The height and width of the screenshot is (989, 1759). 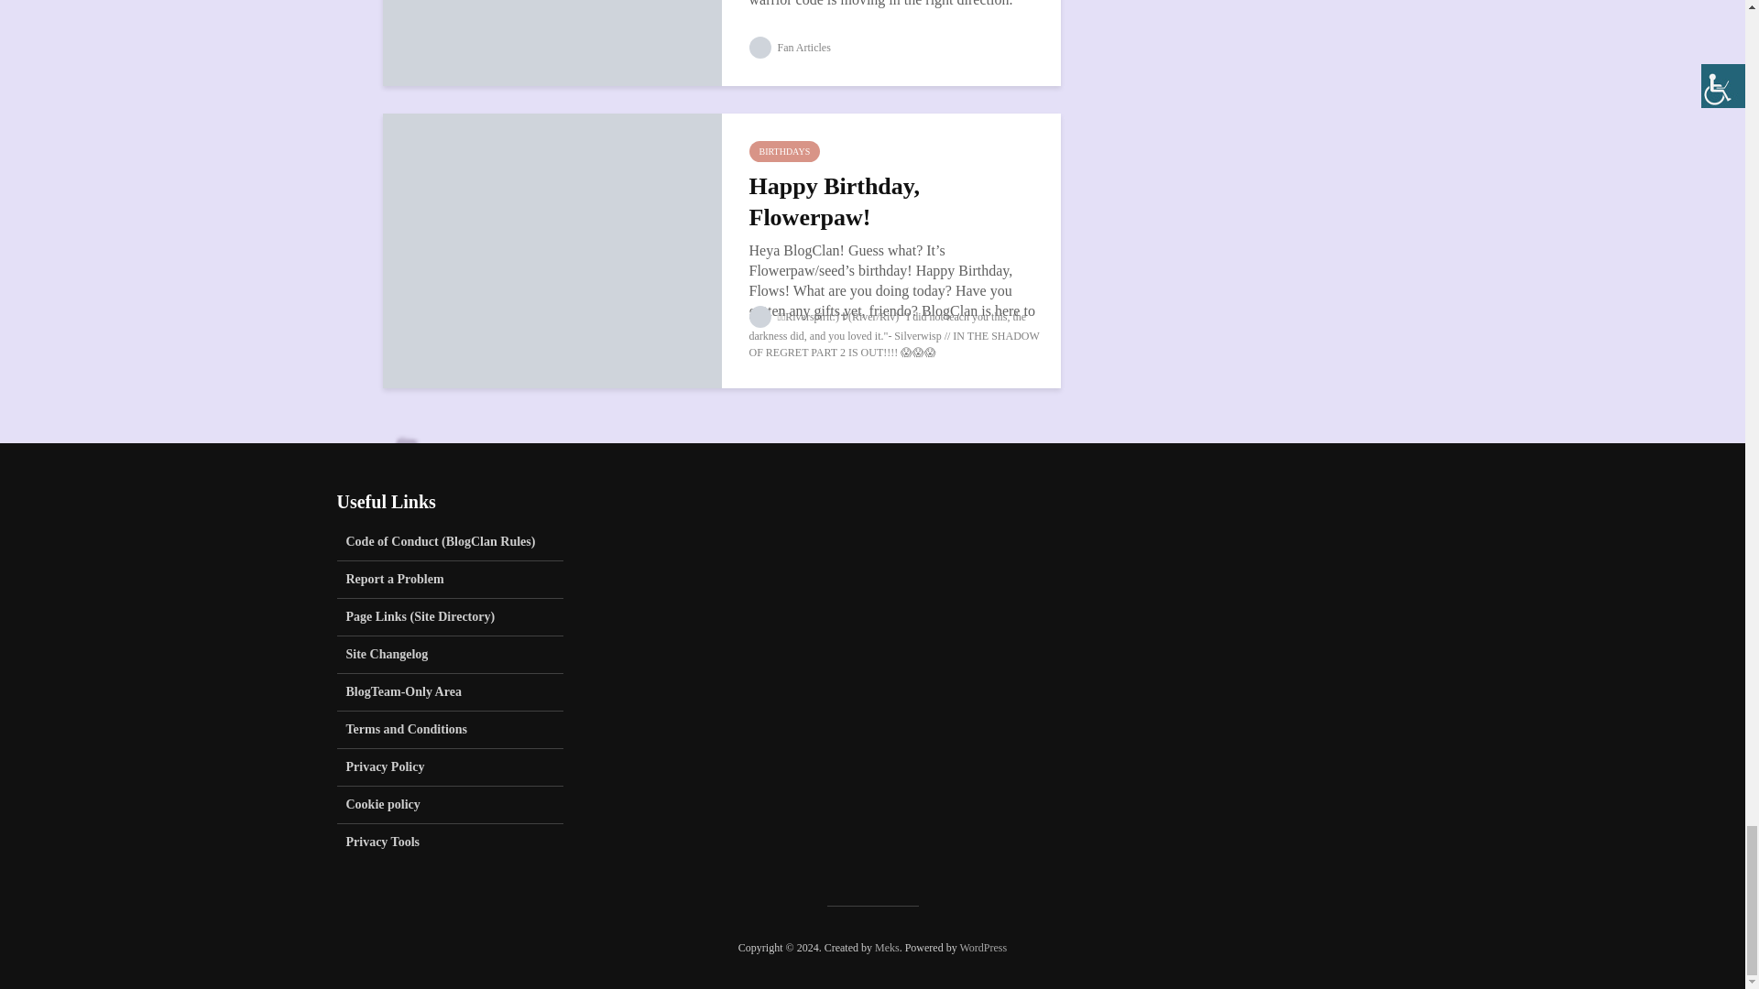 I want to click on Happy Birthday, Flowerpaw!, so click(x=552, y=249).